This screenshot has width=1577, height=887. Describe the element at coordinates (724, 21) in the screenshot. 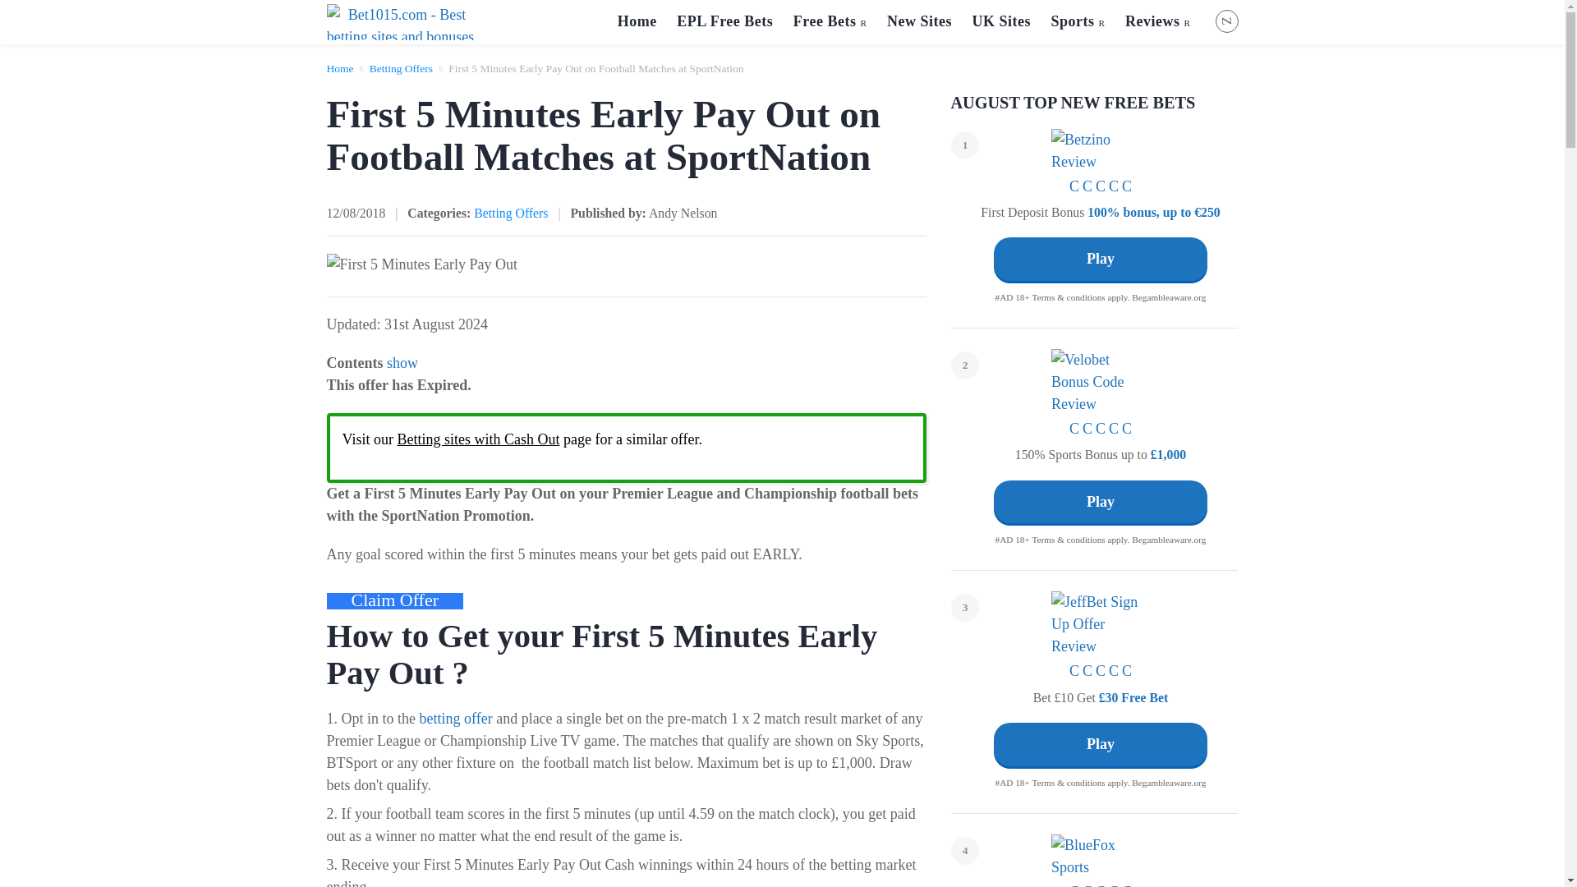

I see `EPL Free Bets` at that location.